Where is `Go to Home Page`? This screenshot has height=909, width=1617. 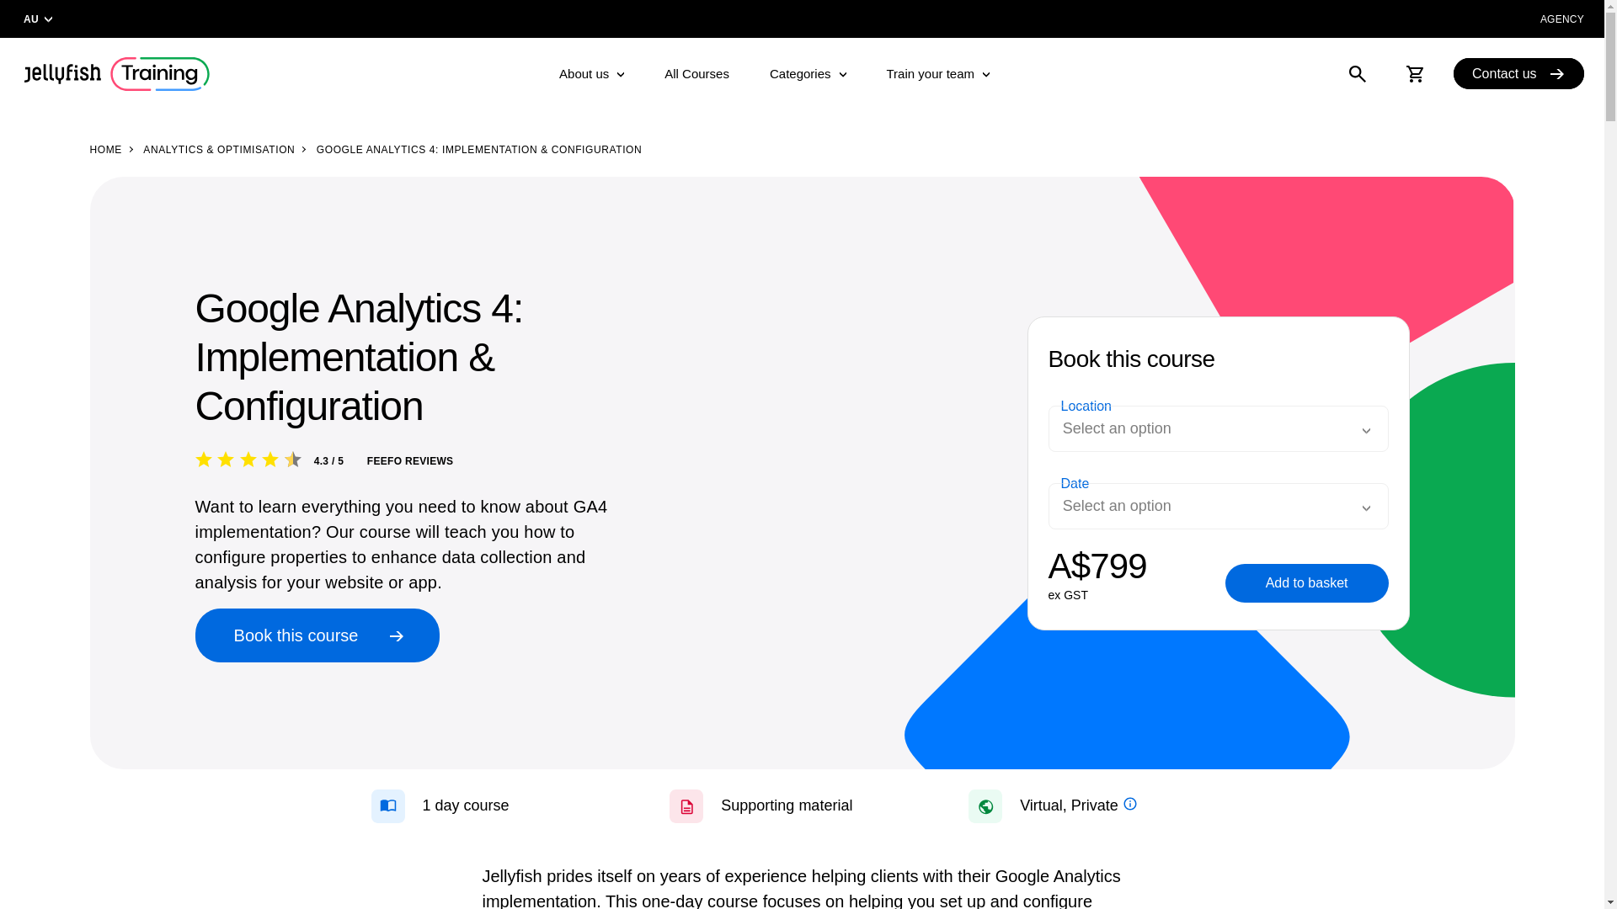 Go to Home Page is located at coordinates (1519, 73).